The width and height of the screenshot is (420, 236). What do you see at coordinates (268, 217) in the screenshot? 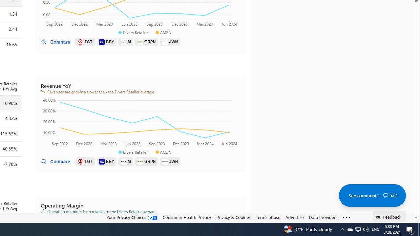
I see `Terms of use` at bounding box center [268, 217].